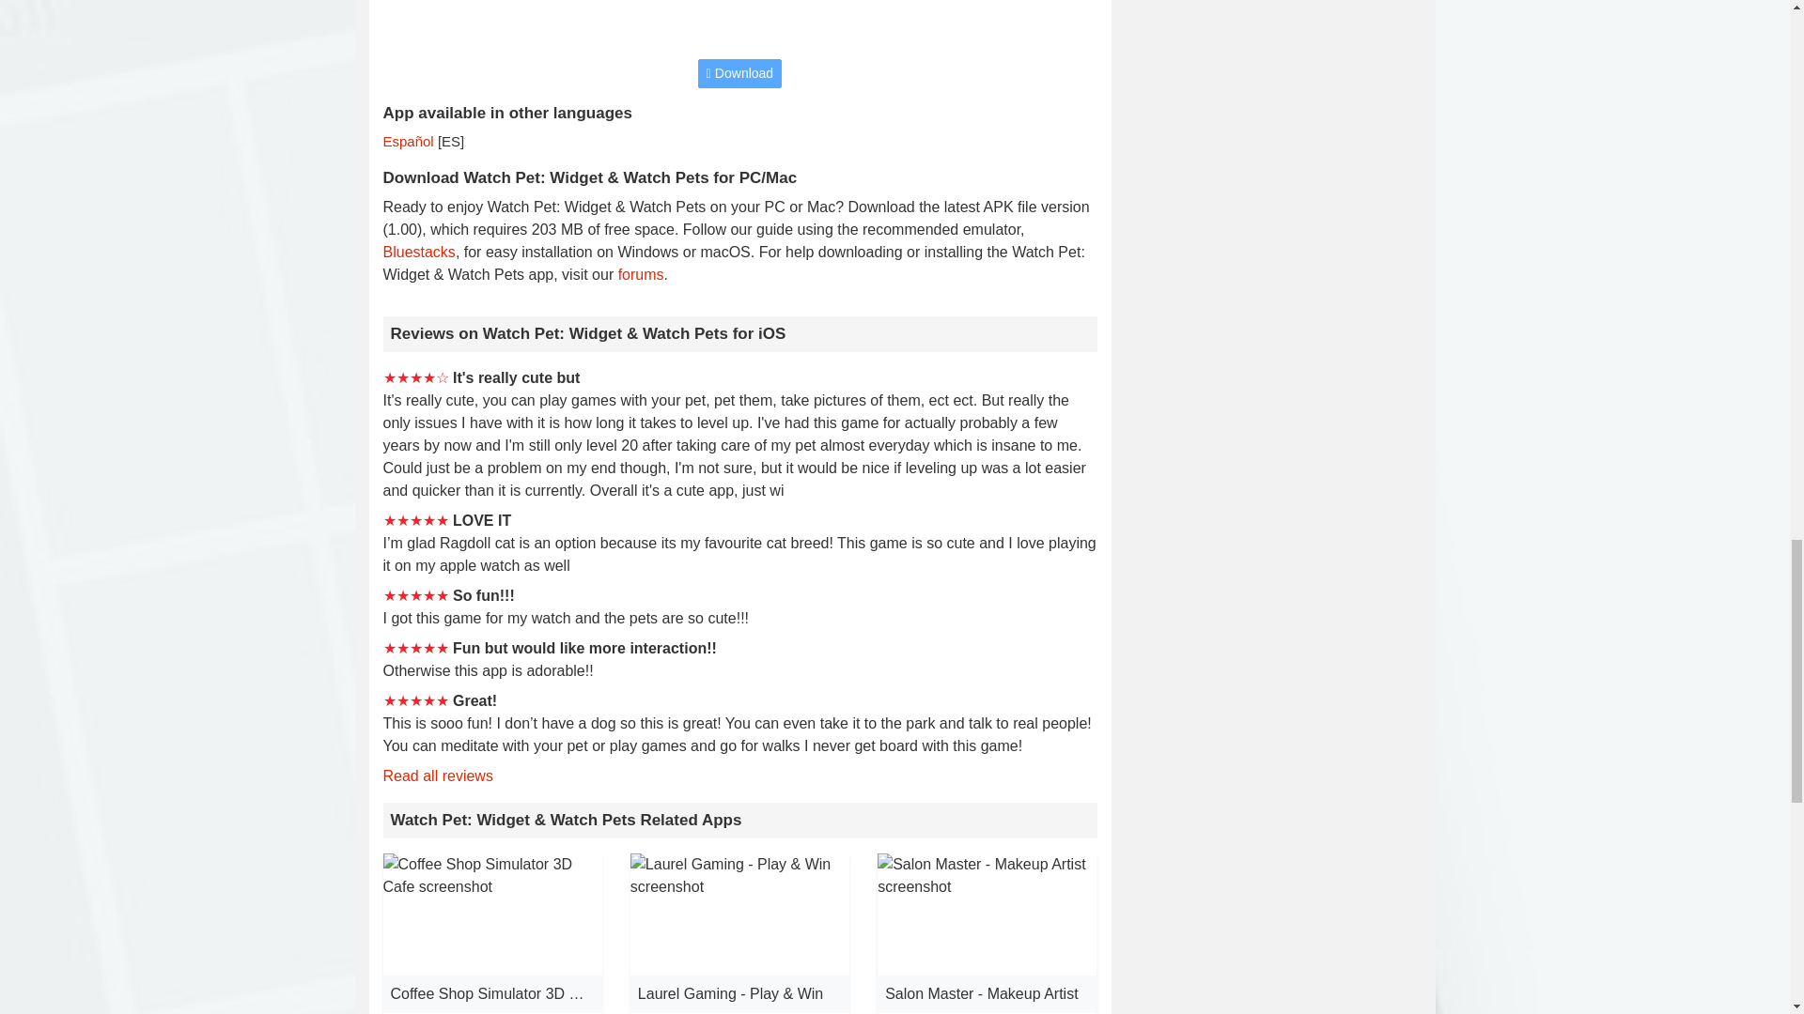  I want to click on forums, so click(641, 274).